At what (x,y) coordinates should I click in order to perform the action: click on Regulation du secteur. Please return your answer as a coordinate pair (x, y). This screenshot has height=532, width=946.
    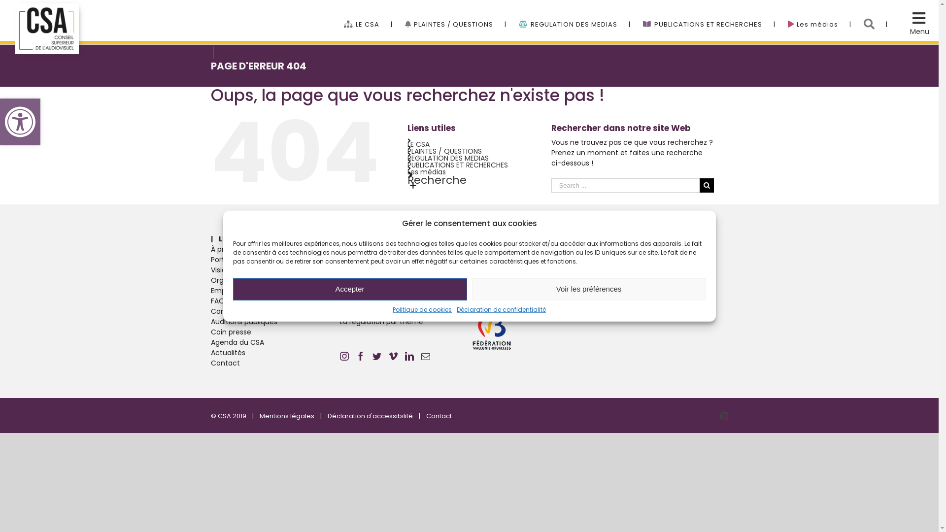
    Looking at the image, I should click on (405, 249).